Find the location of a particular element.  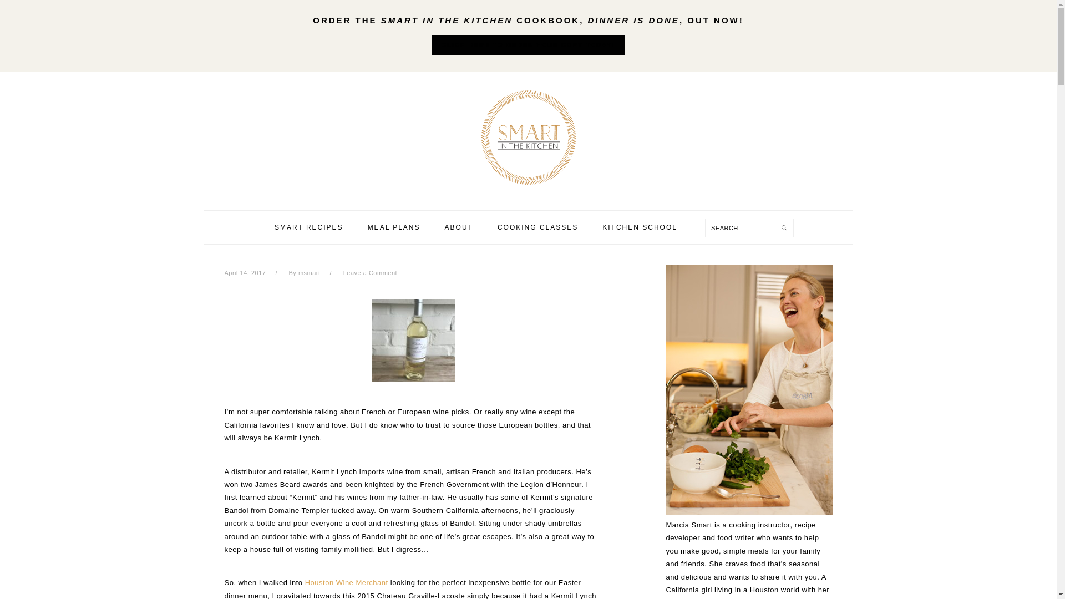

ABOUT is located at coordinates (459, 227).